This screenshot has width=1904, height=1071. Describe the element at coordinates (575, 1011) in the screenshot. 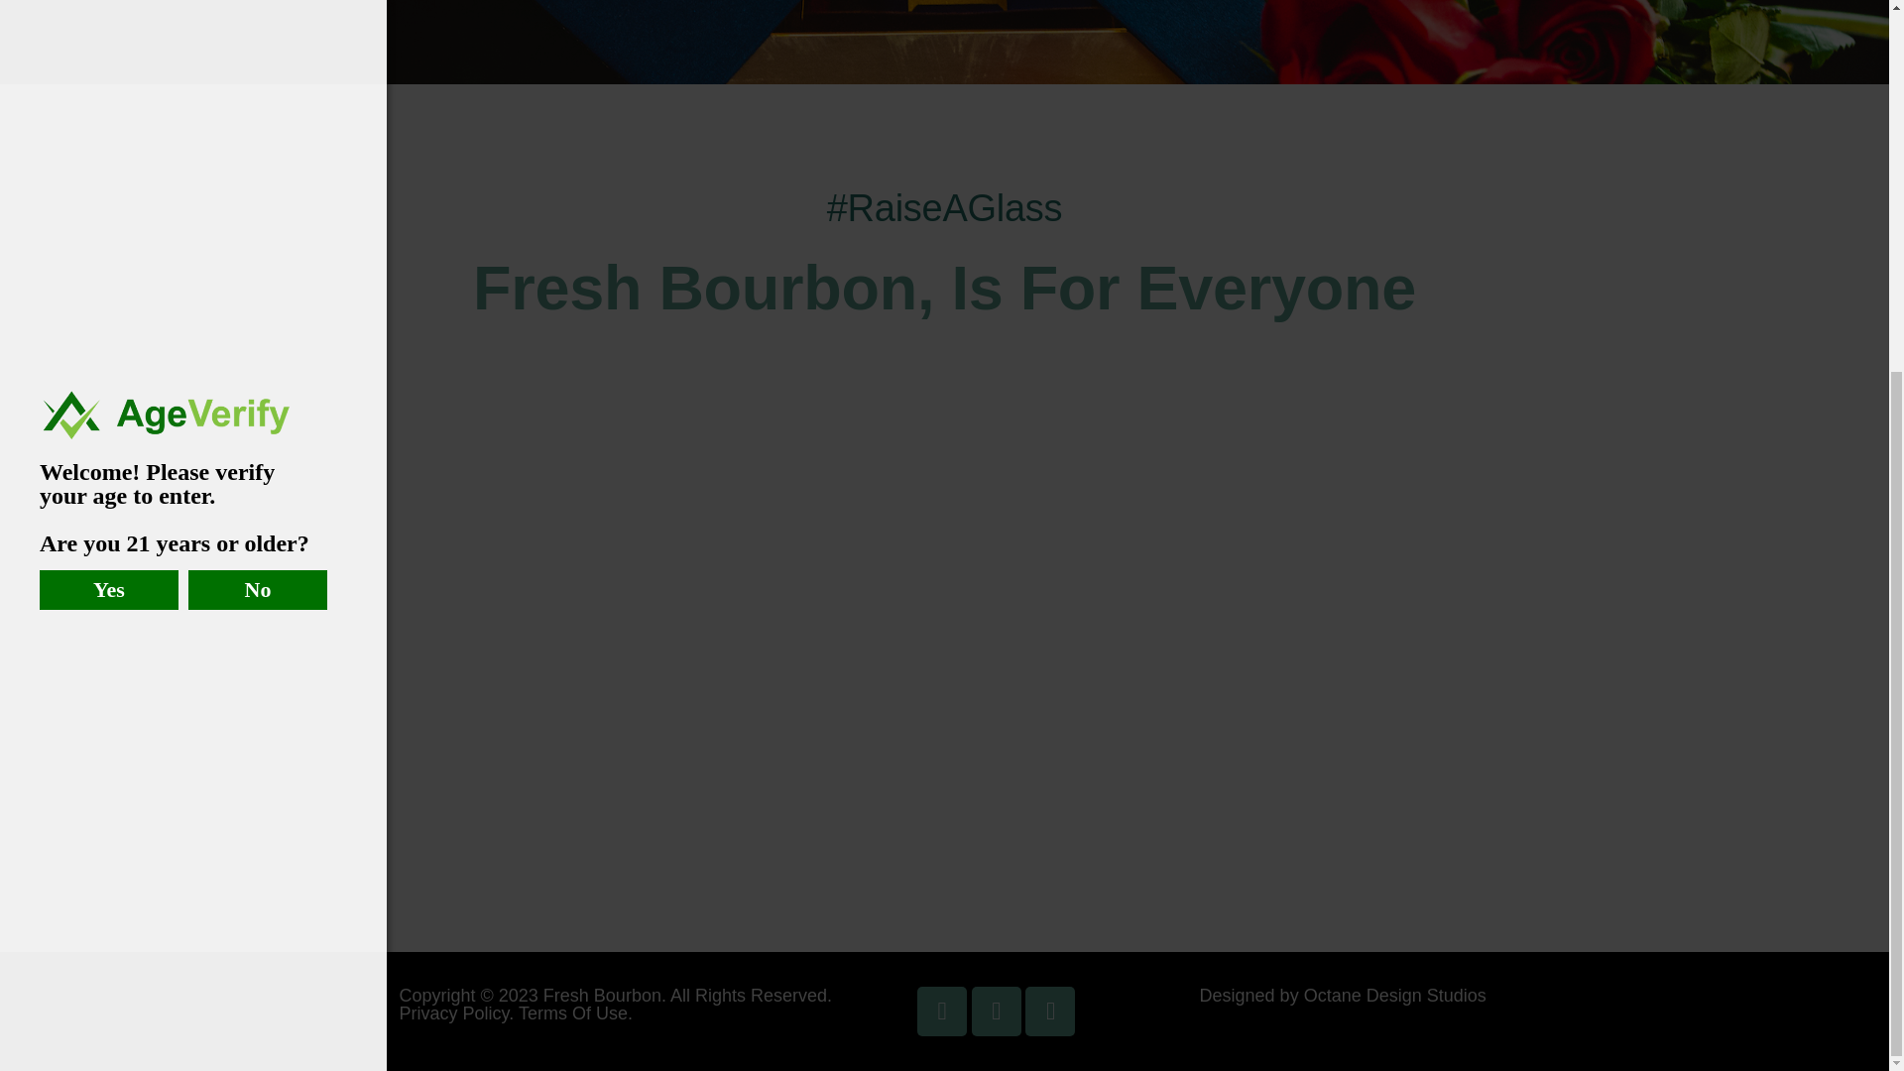

I see `Terms Of Use.` at that location.